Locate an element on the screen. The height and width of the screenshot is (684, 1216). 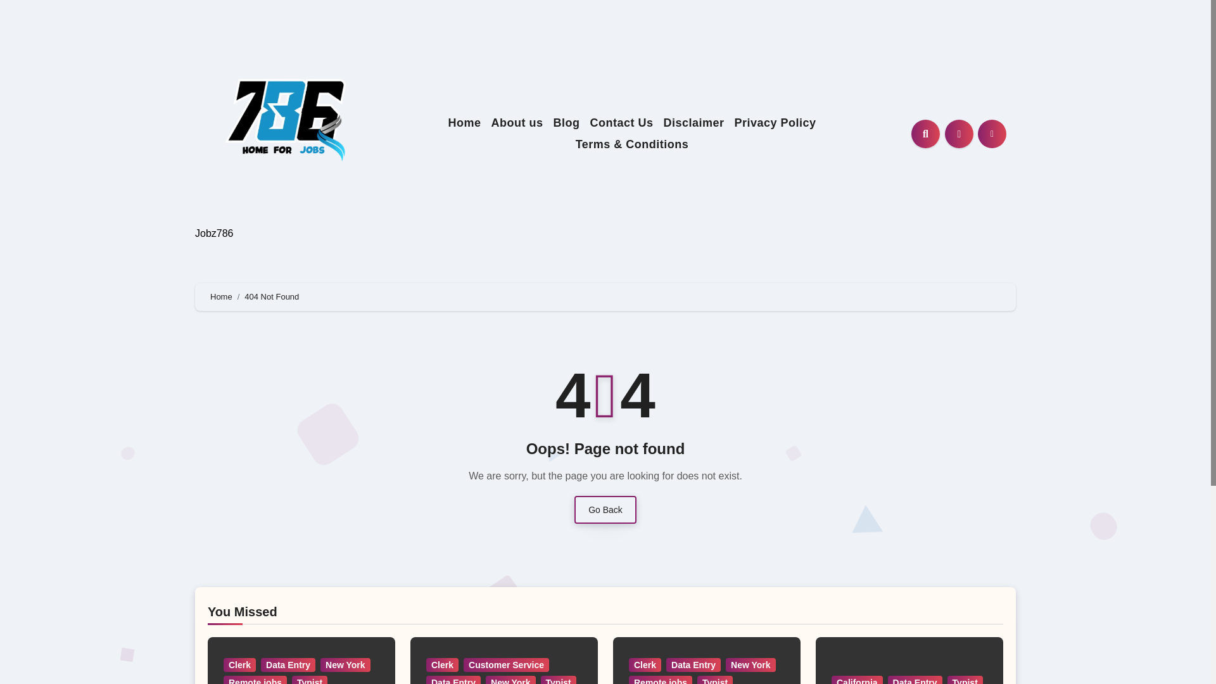
Data Entry is located at coordinates (693, 664).